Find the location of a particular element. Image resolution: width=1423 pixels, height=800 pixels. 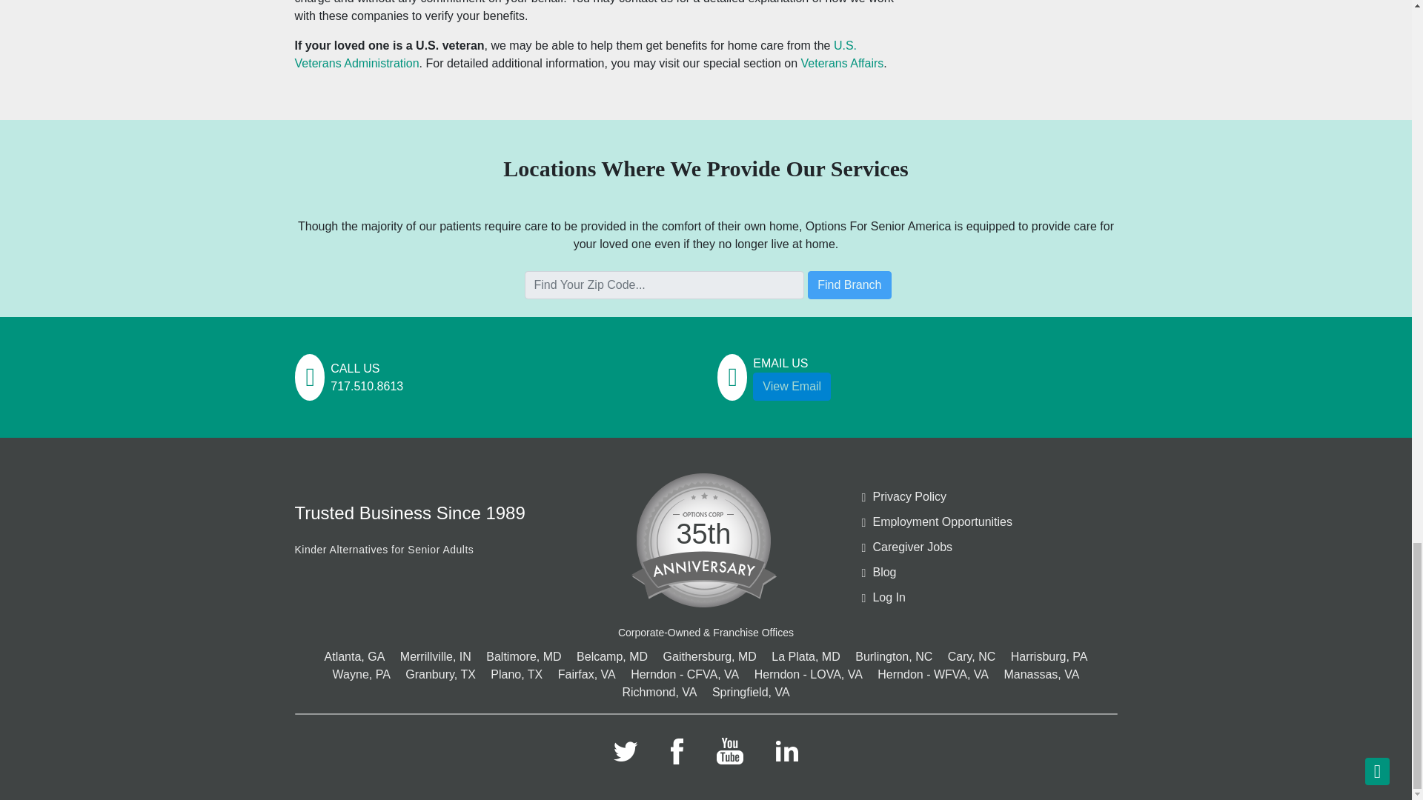

View Email is located at coordinates (792, 387).